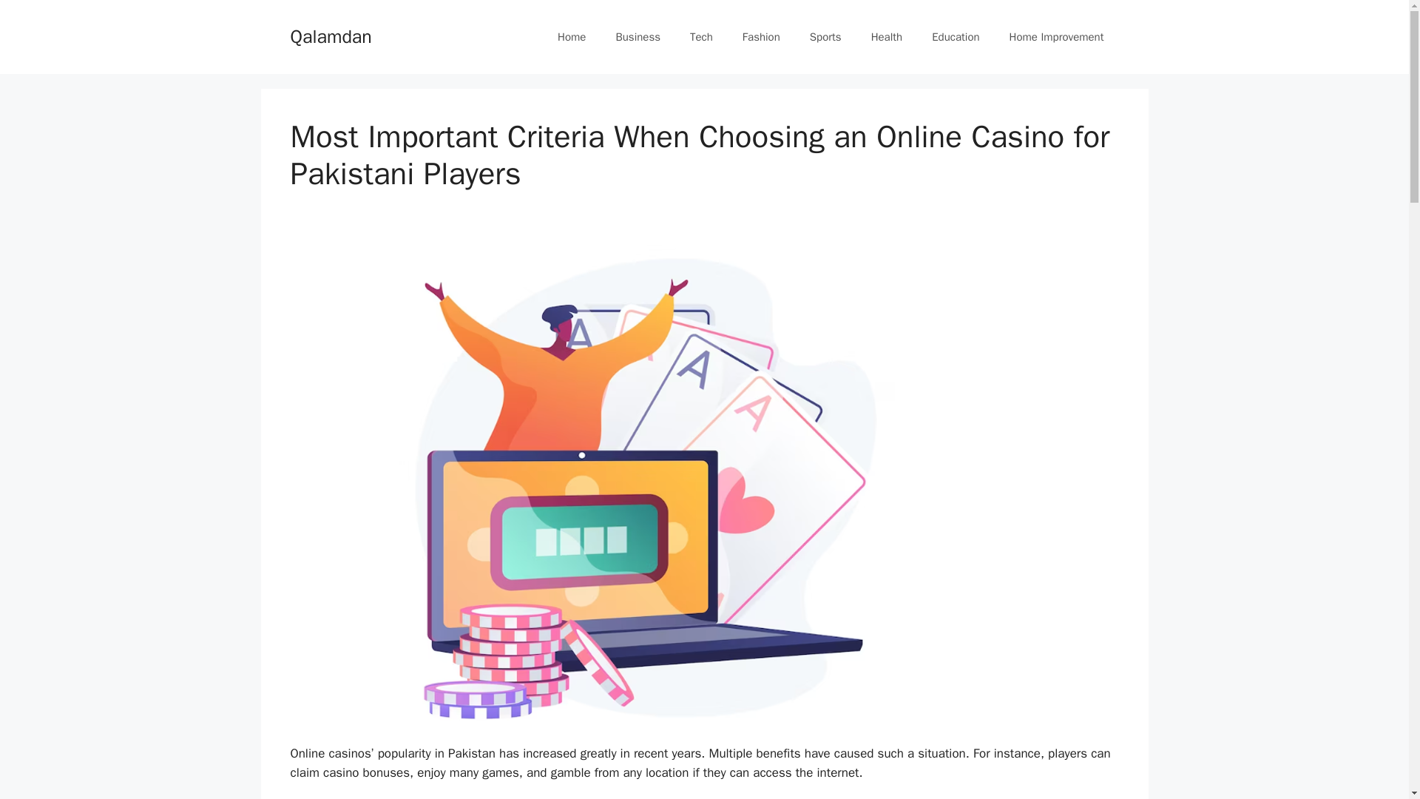  What do you see at coordinates (1056, 37) in the screenshot?
I see `Home Improvement` at bounding box center [1056, 37].